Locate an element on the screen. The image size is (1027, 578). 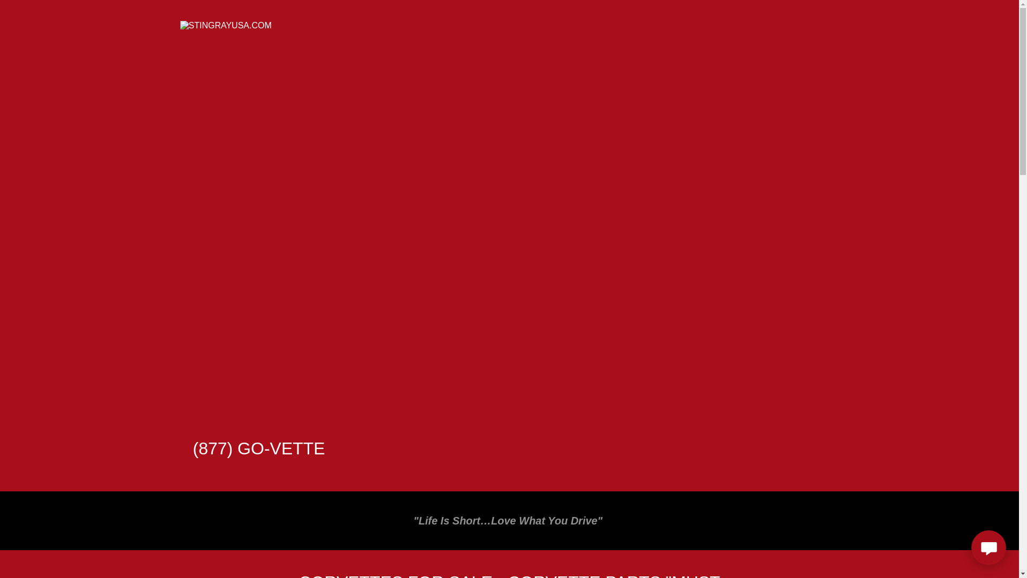
STINGRAYUSA.COM is located at coordinates (225, 25).